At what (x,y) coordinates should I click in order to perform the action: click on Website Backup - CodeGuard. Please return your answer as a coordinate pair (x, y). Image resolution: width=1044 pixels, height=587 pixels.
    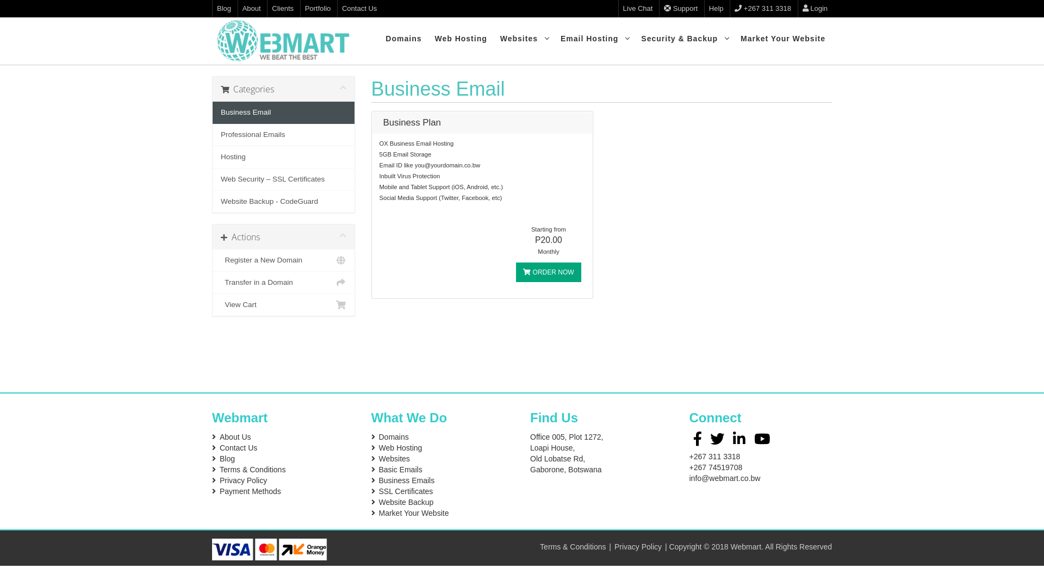
    Looking at the image, I should click on (284, 202).